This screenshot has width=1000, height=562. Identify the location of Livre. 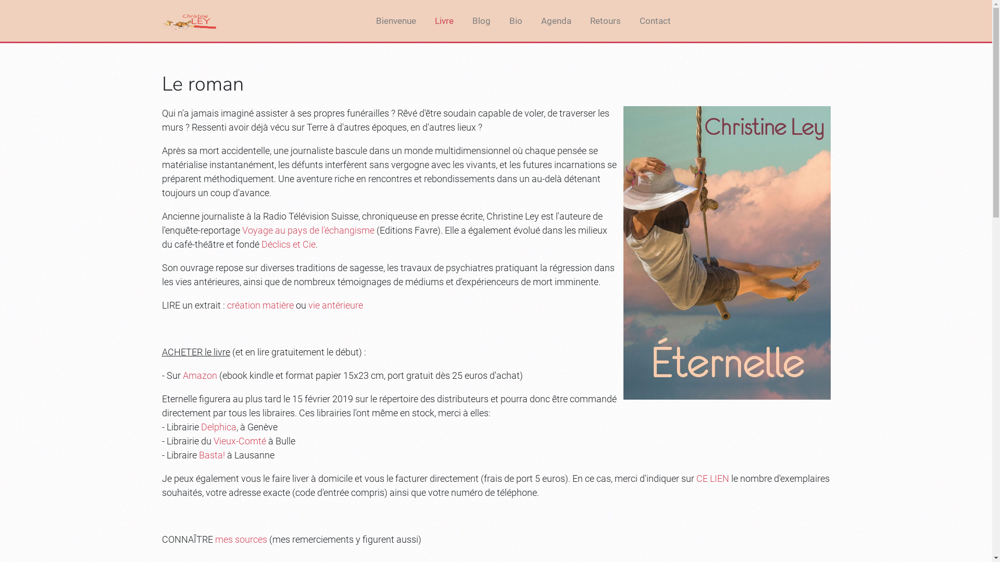
(444, 21).